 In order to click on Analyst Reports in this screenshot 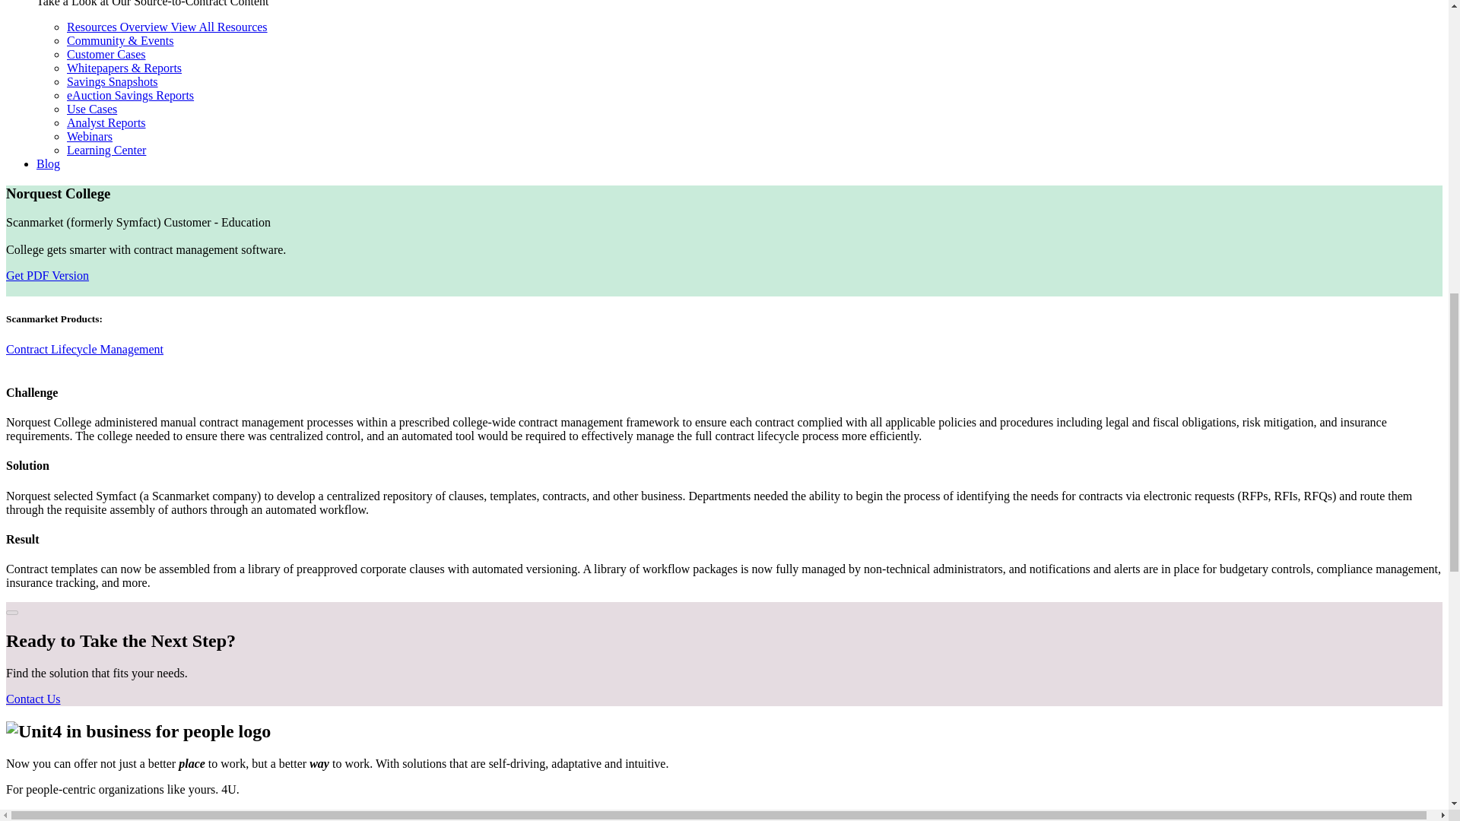, I will do `click(106, 122)`.